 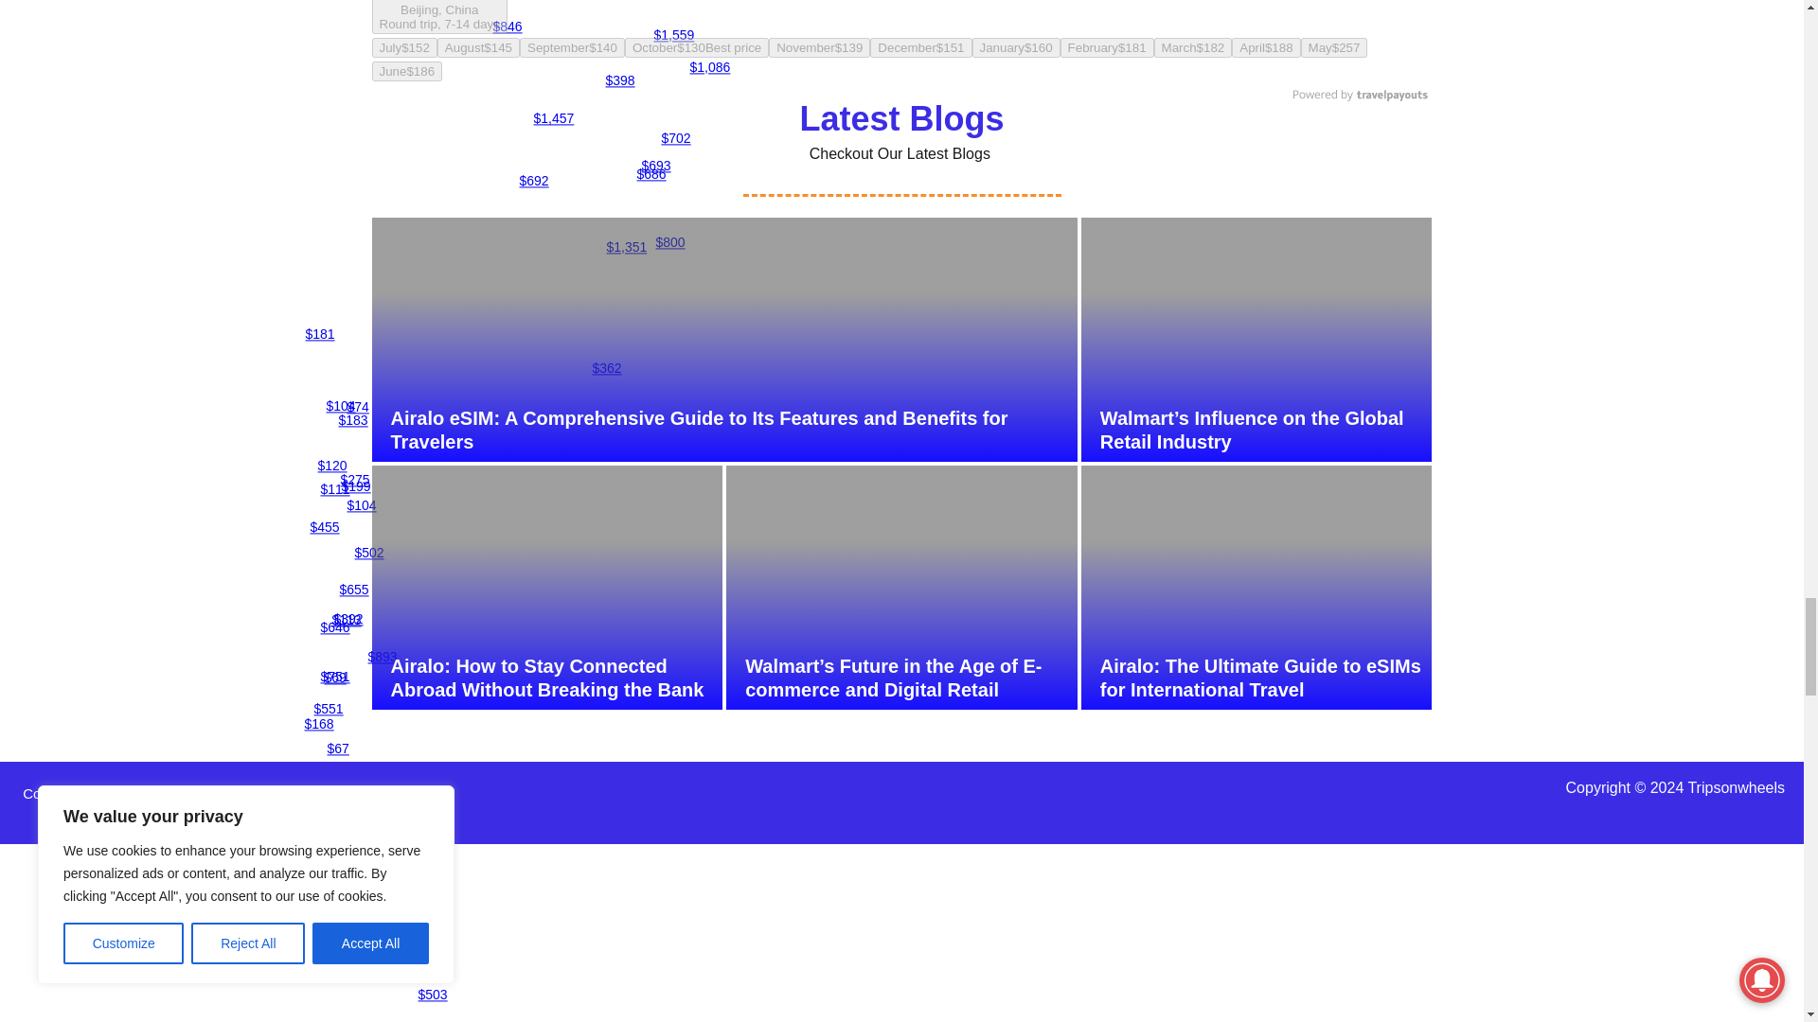 What do you see at coordinates (57, 793) in the screenshot?
I see `Contact us` at bounding box center [57, 793].